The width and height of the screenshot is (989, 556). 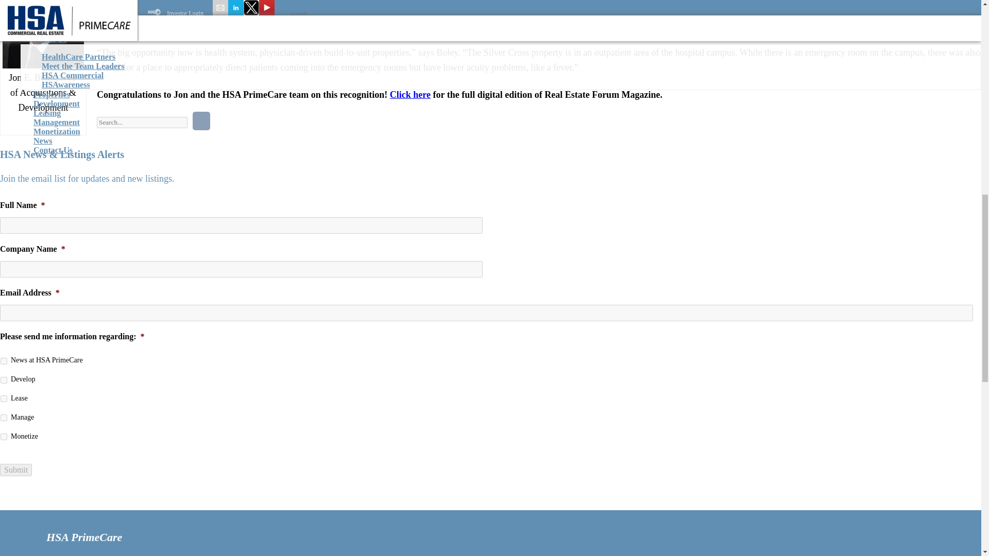 What do you see at coordinates (4, 437) in the screenshot?
I see `Monetize` at bounding box center [4, 437].